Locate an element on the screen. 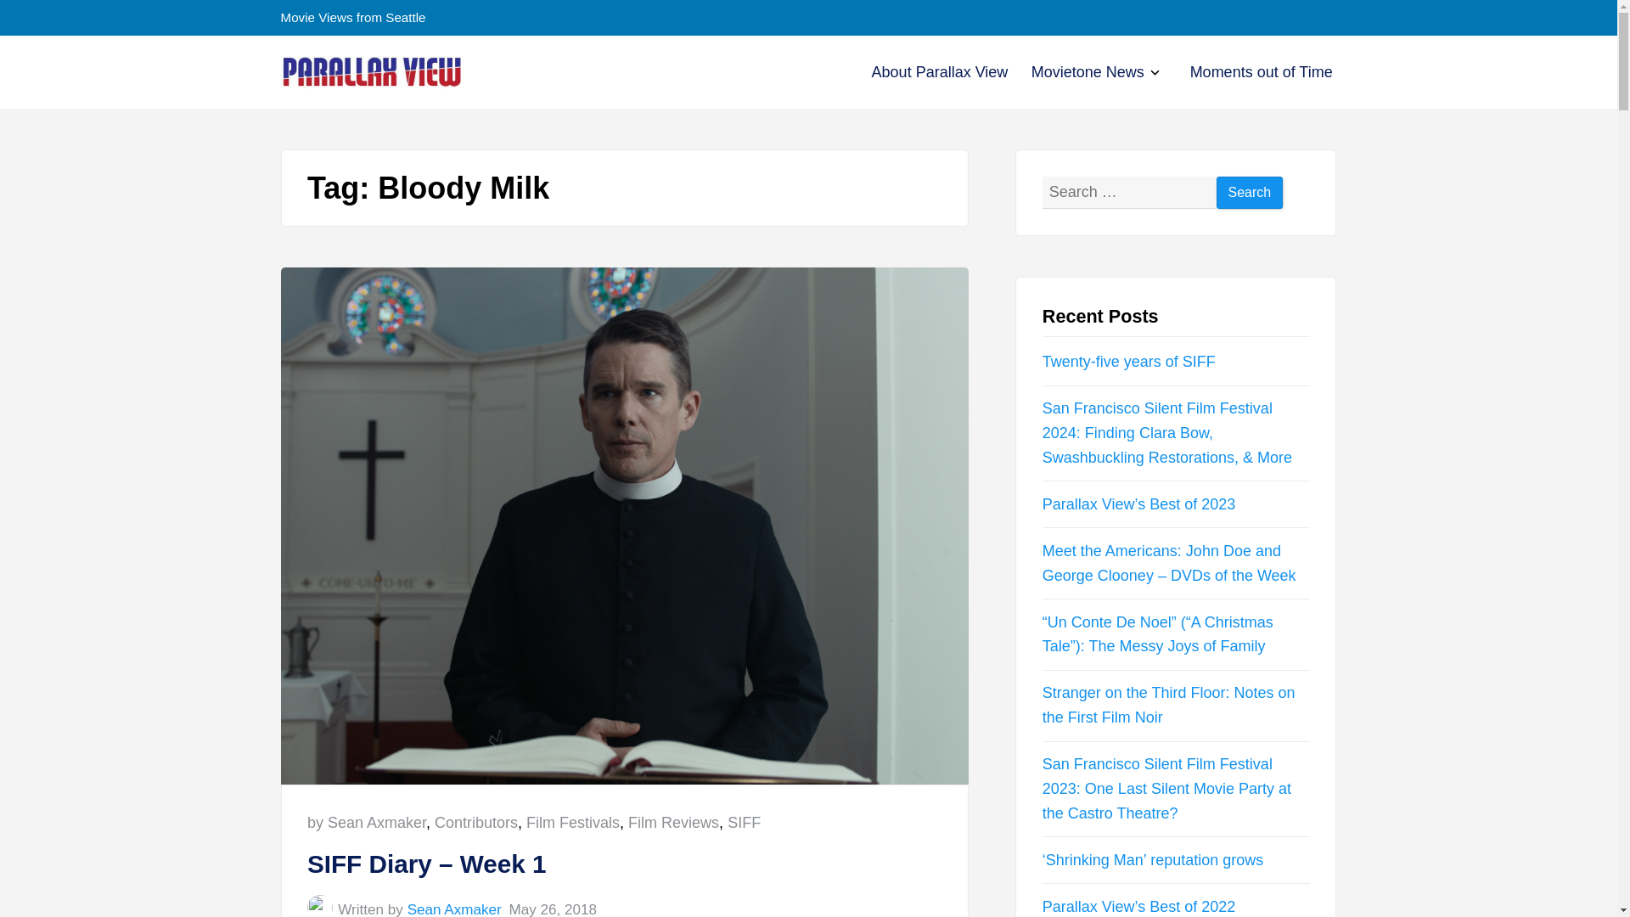  Search is located at coordinates (455, 909).